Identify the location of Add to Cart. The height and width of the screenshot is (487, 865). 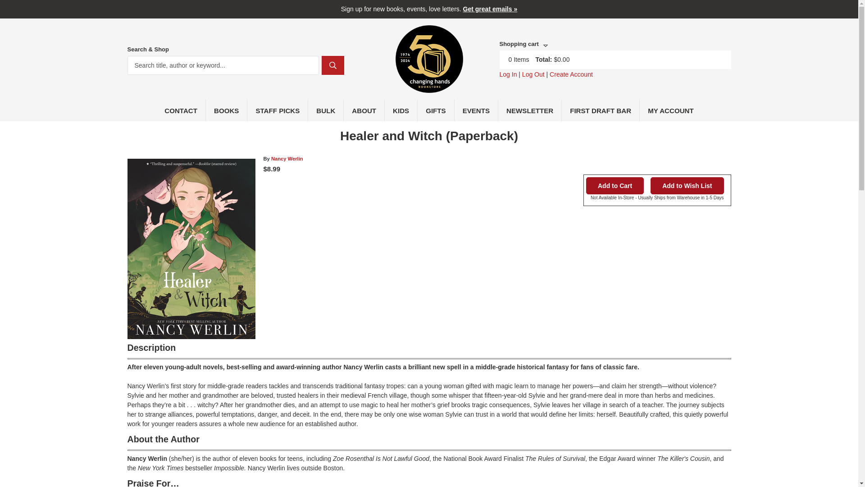
(615, 186).